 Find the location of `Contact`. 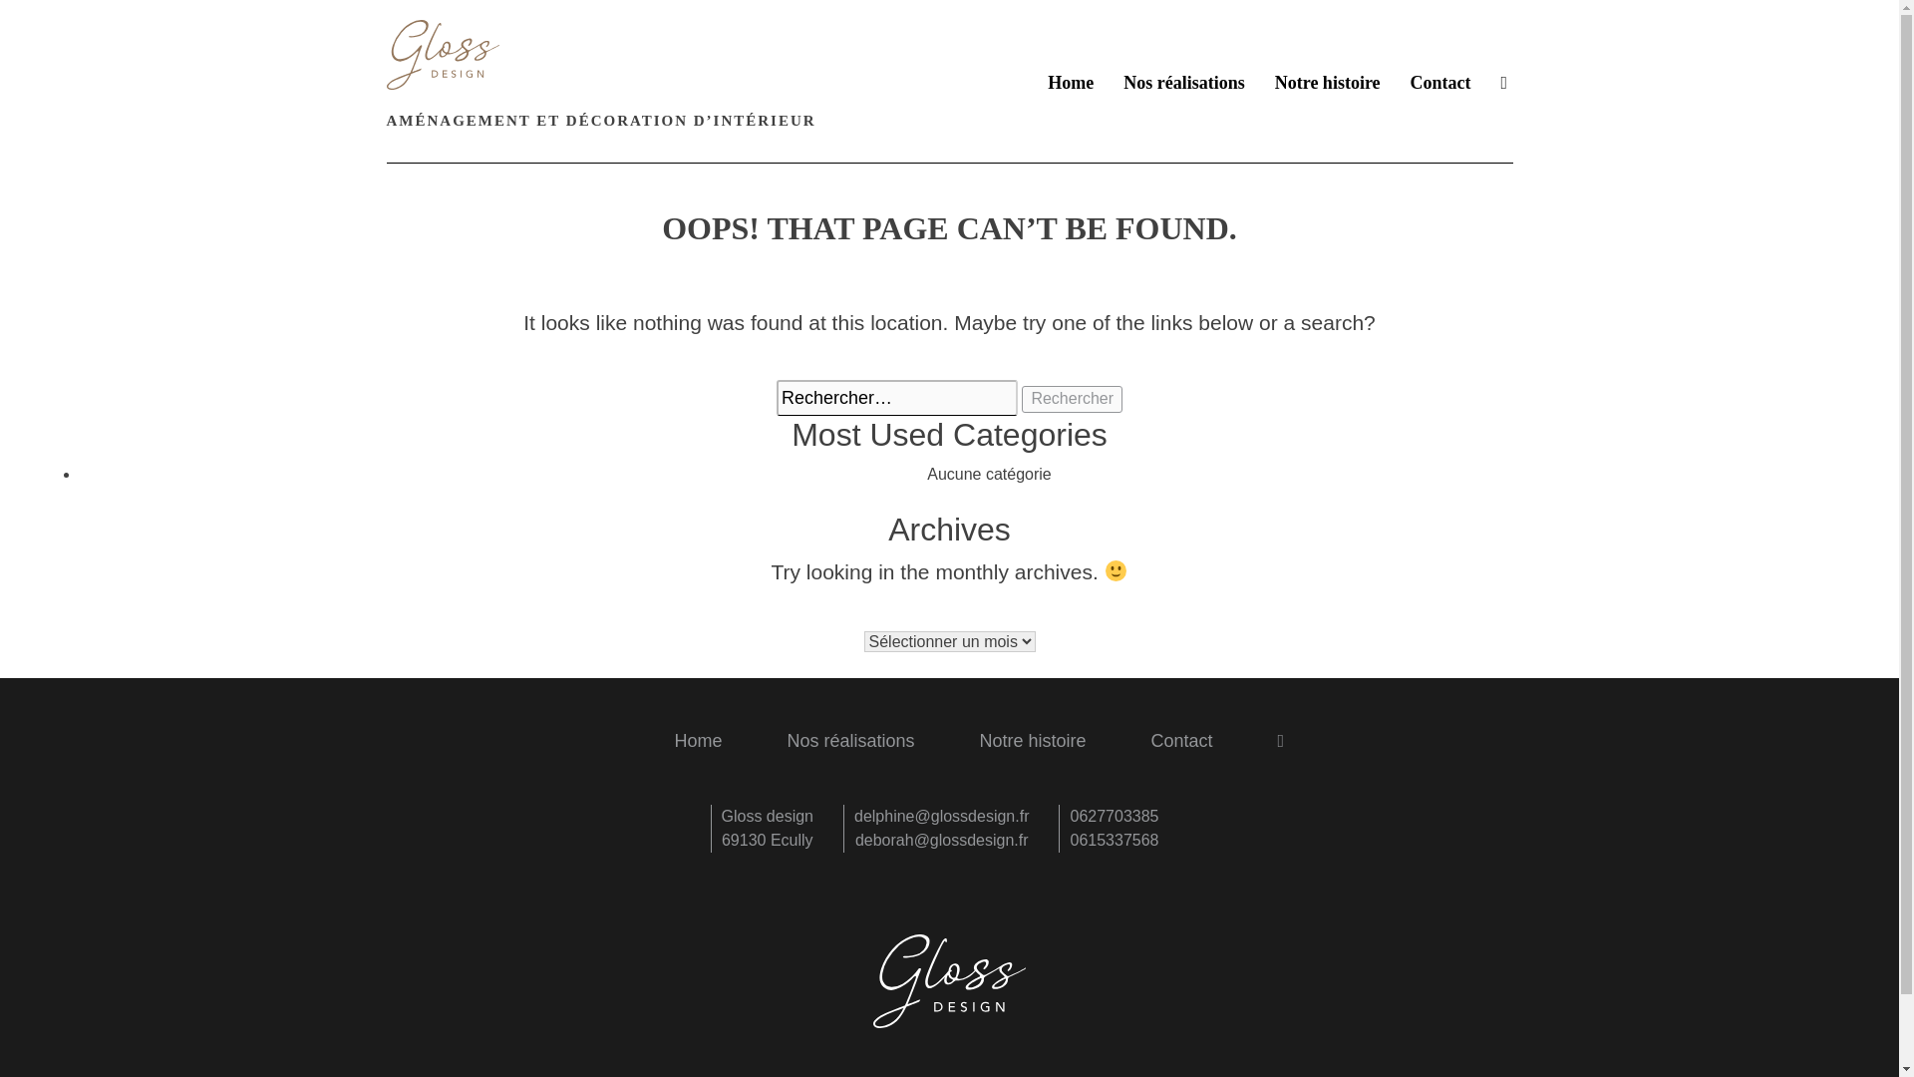

Contact is located at coordinates (1182, 742).